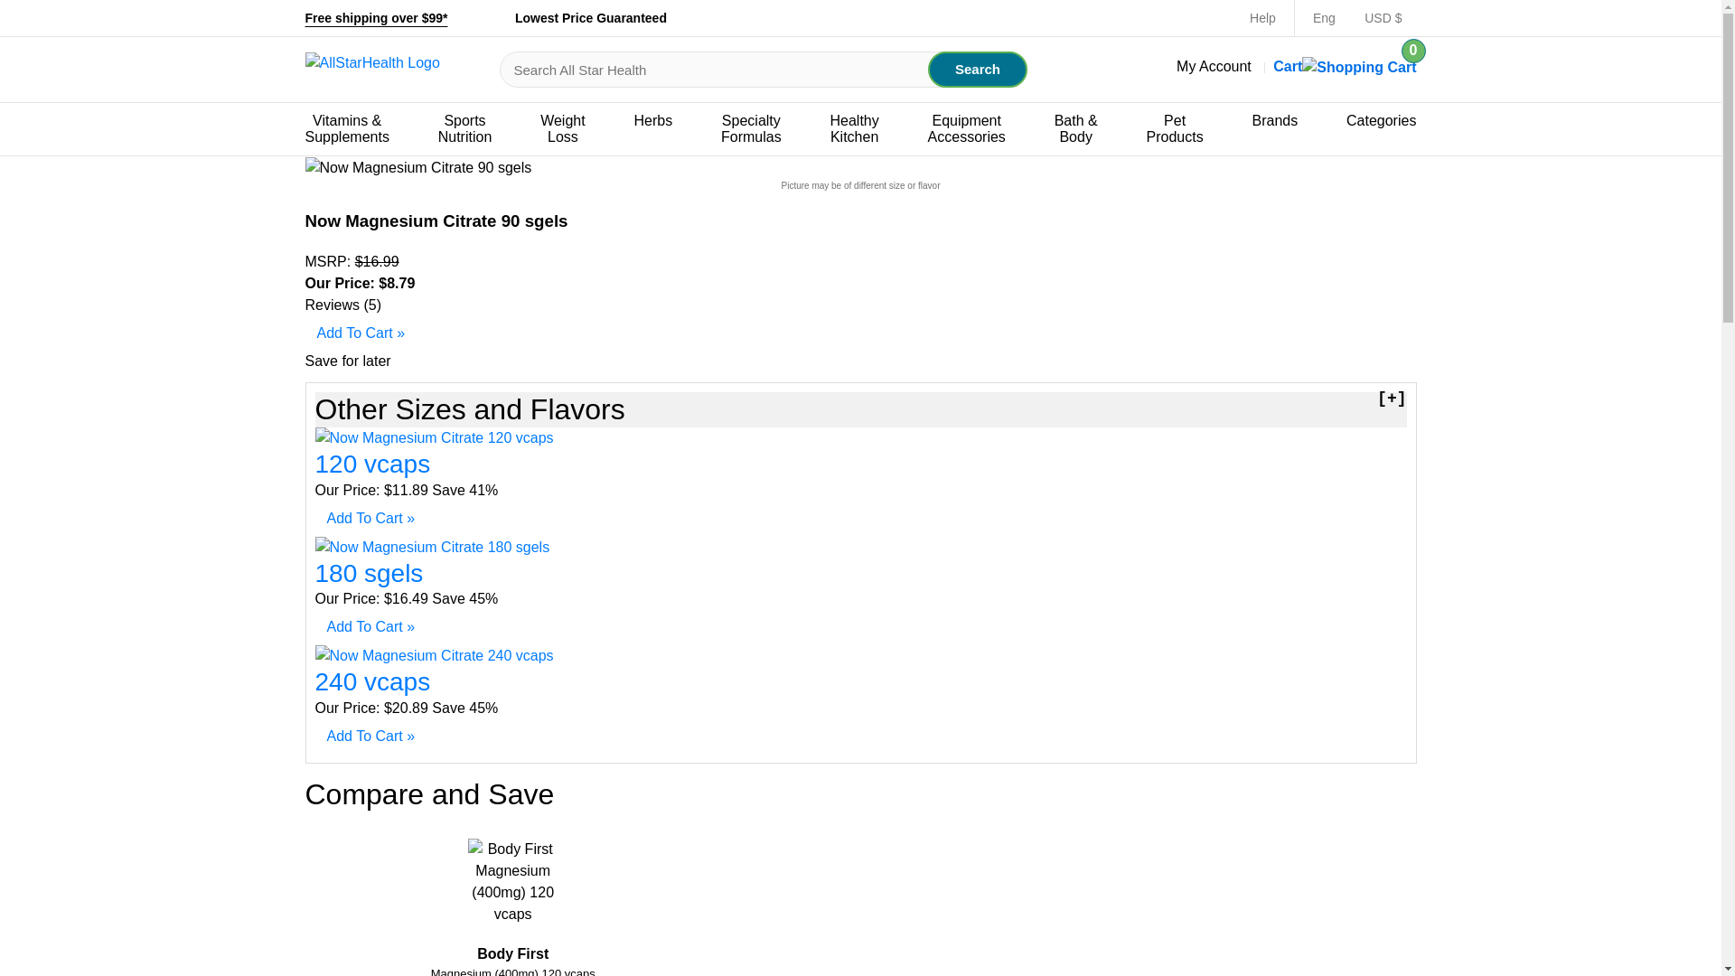 Image resolution: width=1735 pixels, height=976 pixels. What do you see at coordinates (1213, 66) in the screenshot?
I see `Help` at bounding box center [1213, 66].